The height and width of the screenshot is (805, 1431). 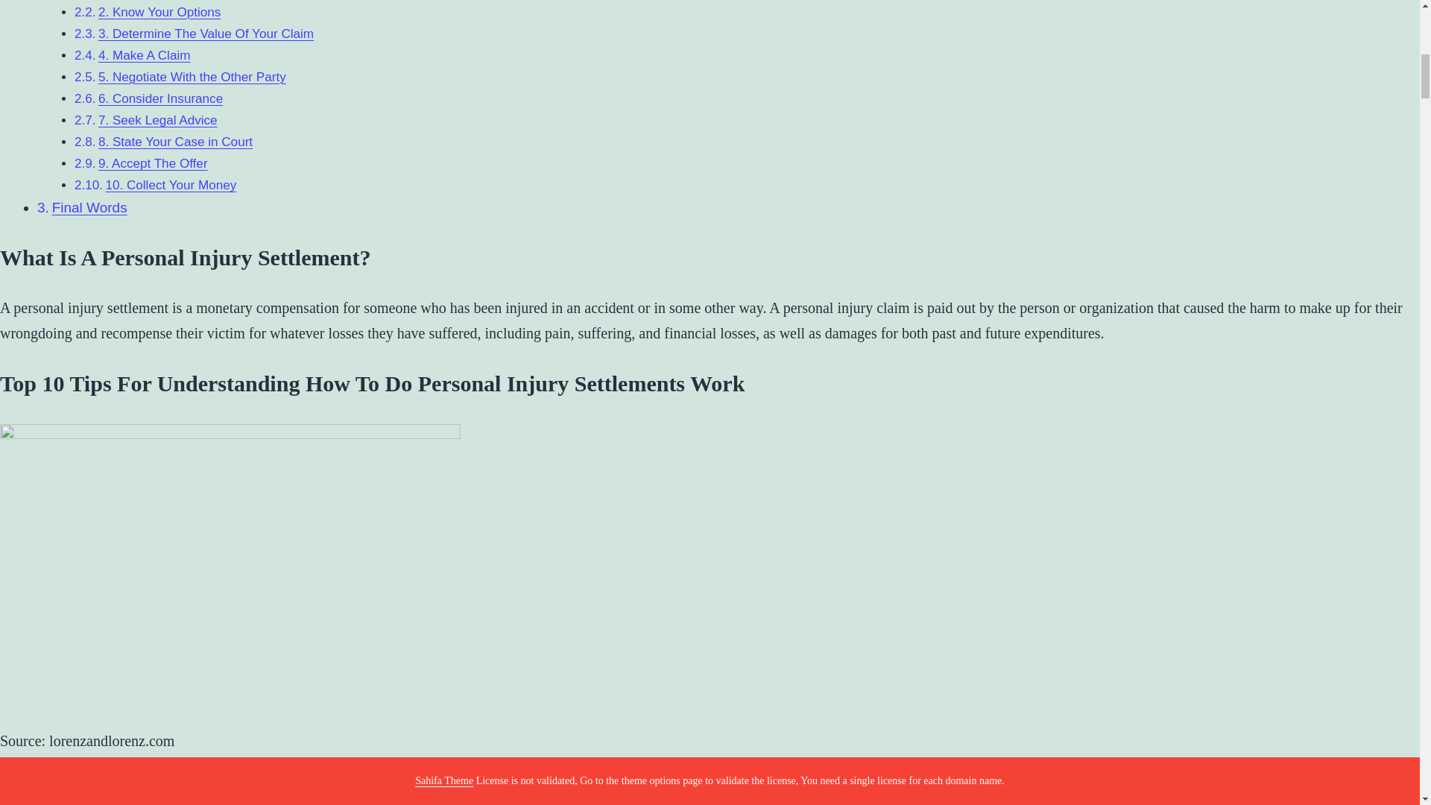 What do you see at coordinates (158, 120) in the screenshot?
I see `7. Seek Legal Advice` at bounding box center [158, 120].